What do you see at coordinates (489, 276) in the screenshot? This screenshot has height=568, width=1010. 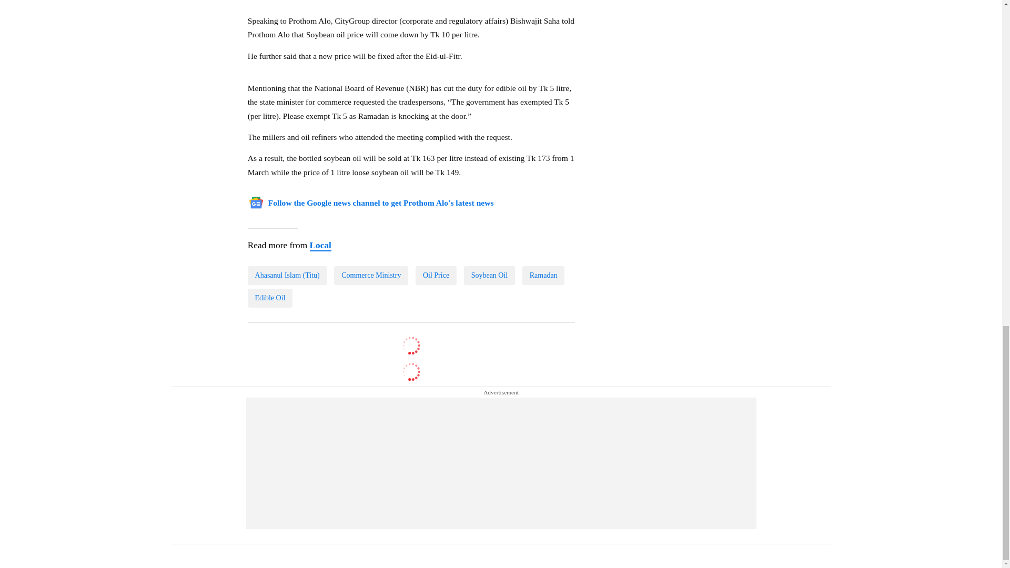 I see `Soybean Oil` at bounding box center [489, 276].